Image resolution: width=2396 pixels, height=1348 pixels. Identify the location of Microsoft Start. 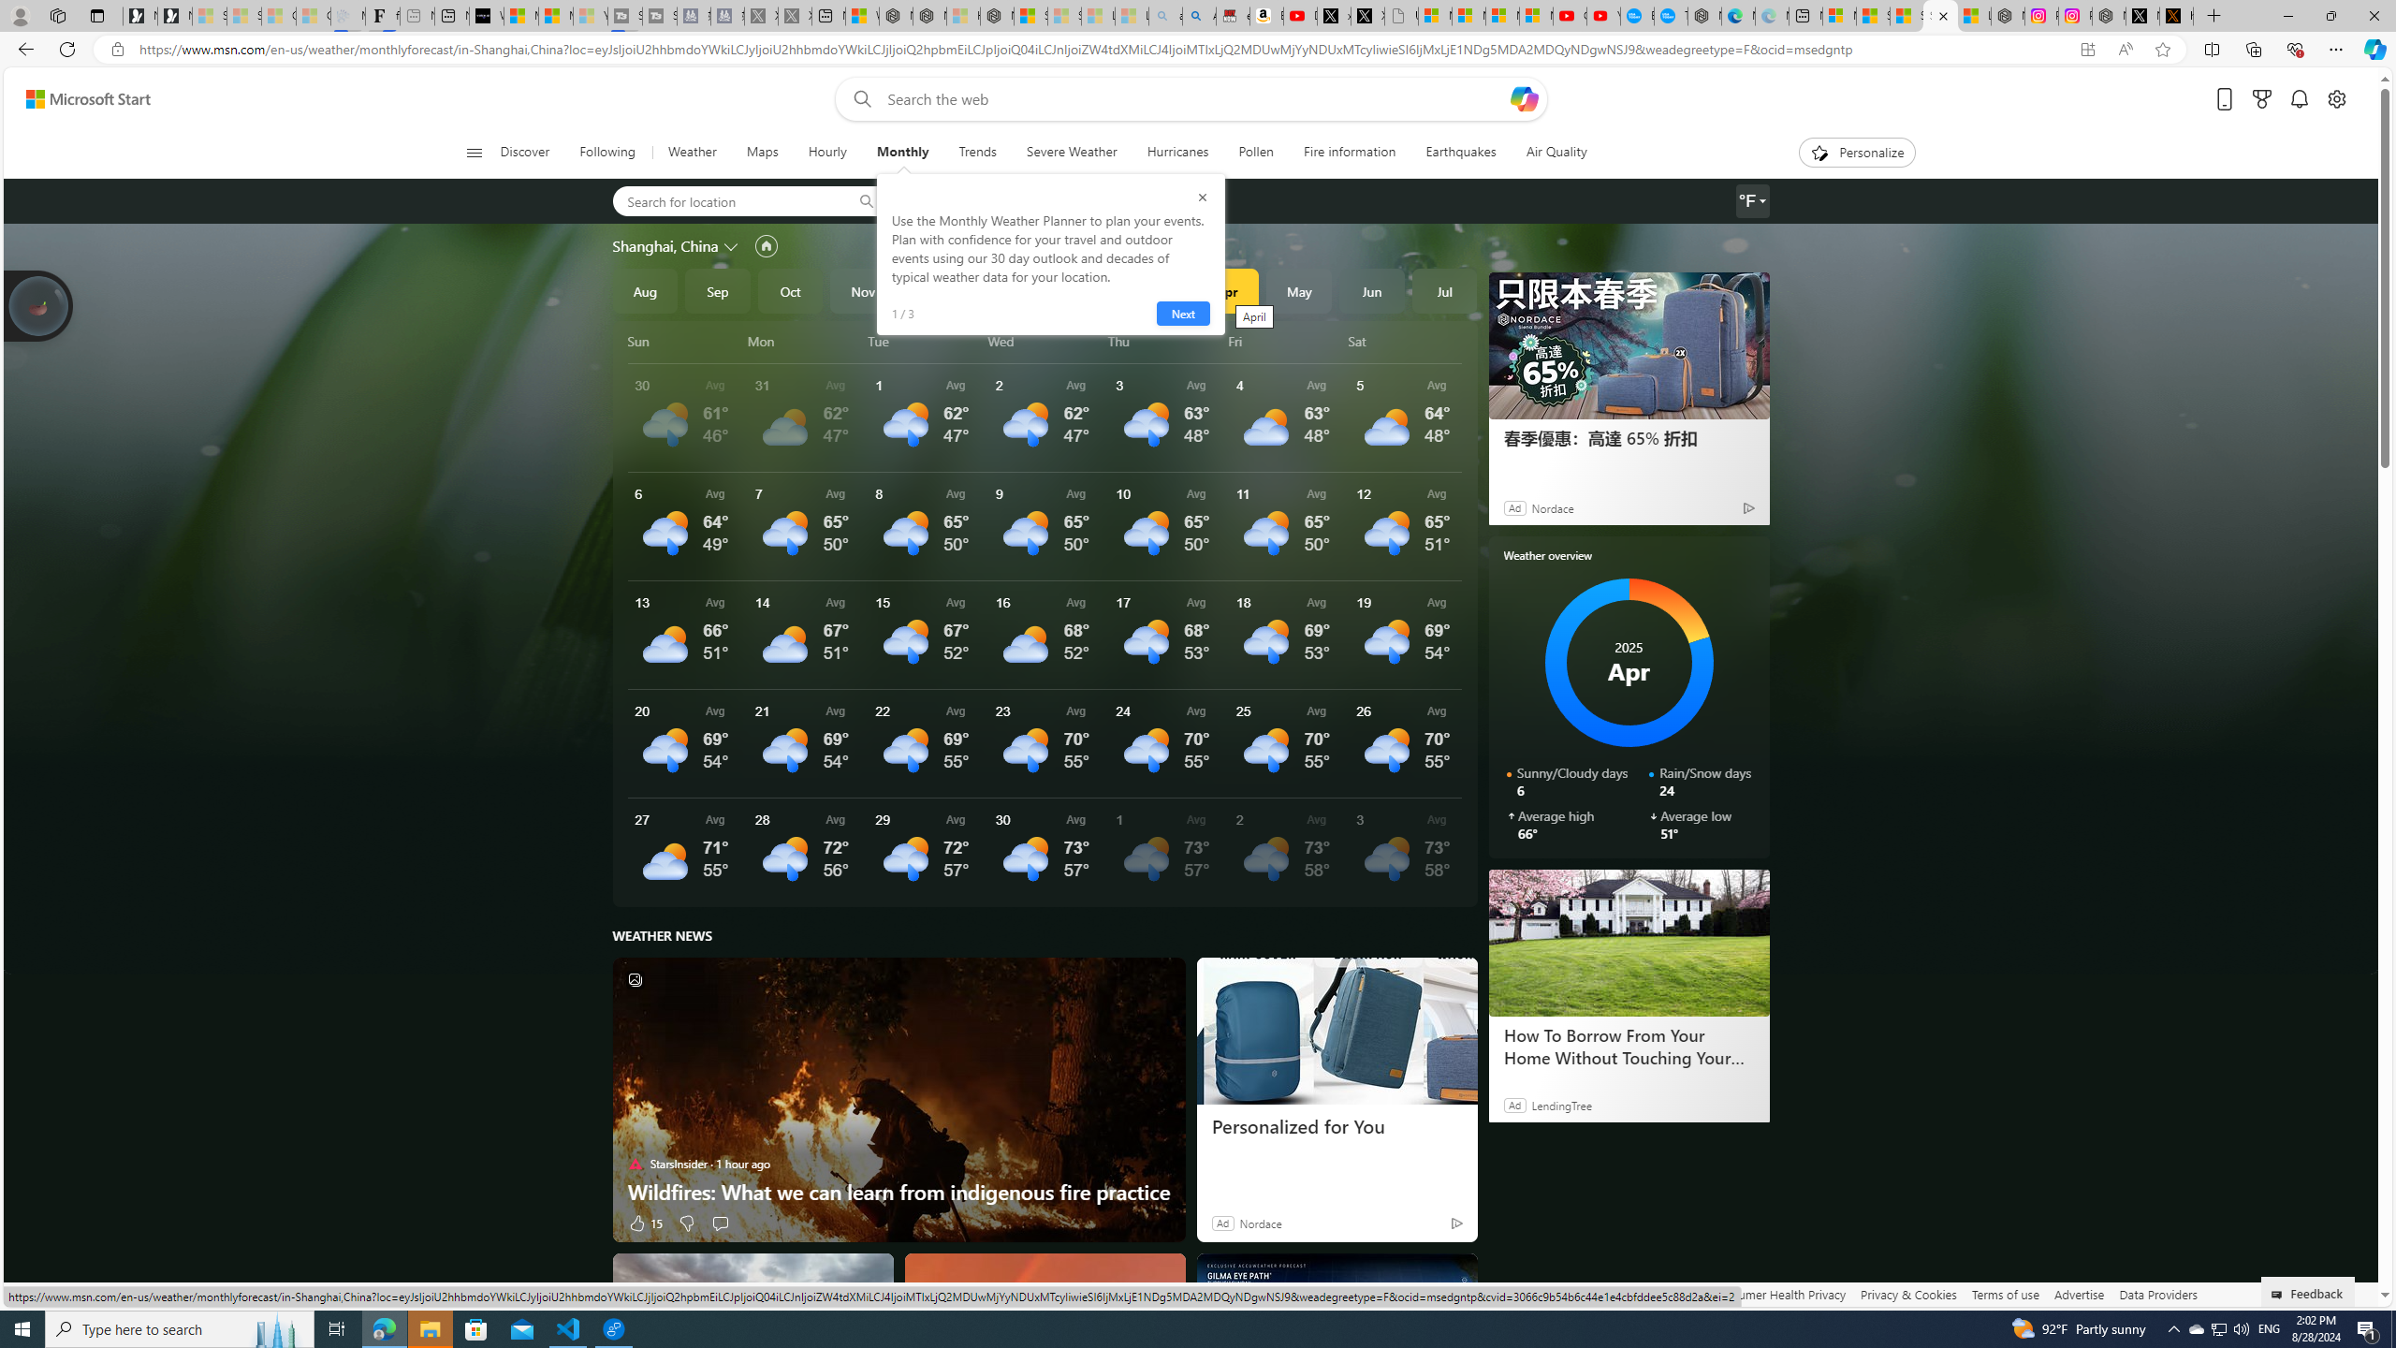
(556, 16).